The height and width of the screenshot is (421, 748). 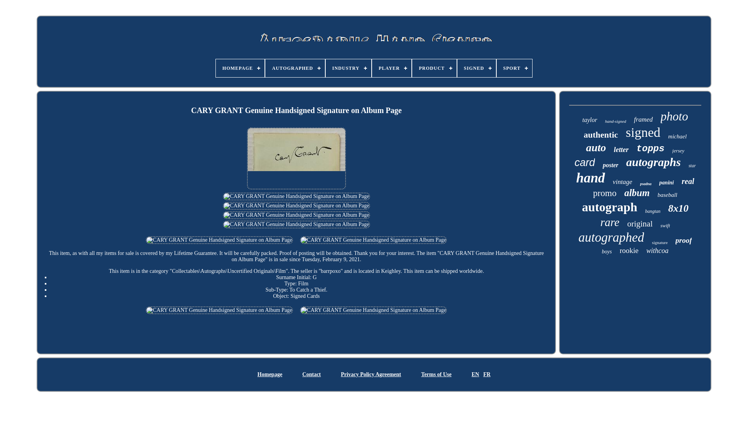 I want to click on CARY GRANT Genuine Handsigned Signature on Album Page, so click(x=296, y=225).